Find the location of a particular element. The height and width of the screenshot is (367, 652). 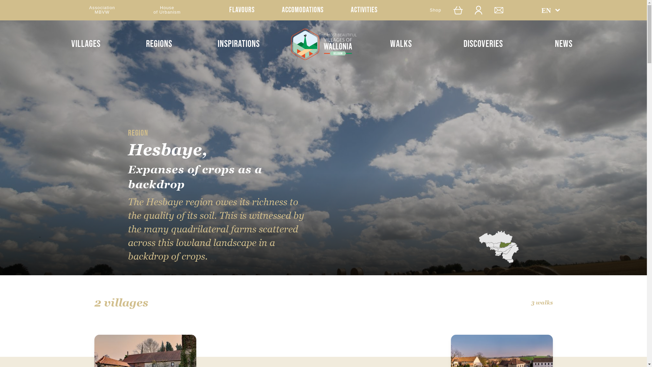

Association
MBVW is located at coordinates (102, 10).